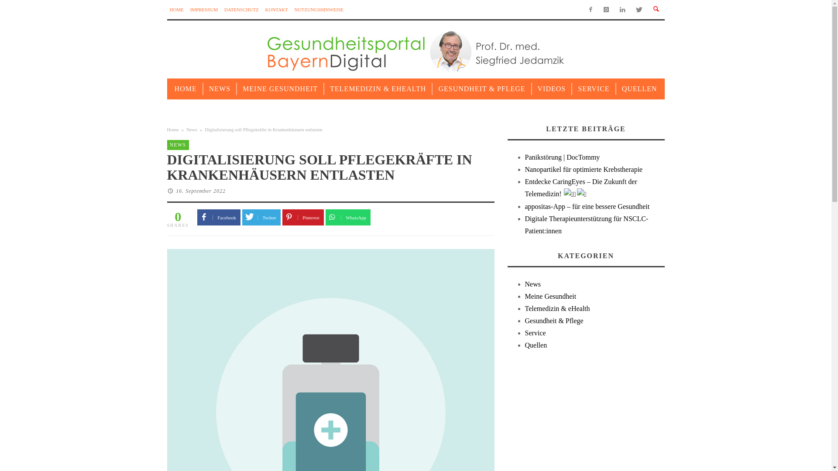 The width and height of the screenshot is (838, 471). What do you see at coordinates (204, 10) in the screenshot?
I see `IMPRESSUM` at bounding box center [204, 10].